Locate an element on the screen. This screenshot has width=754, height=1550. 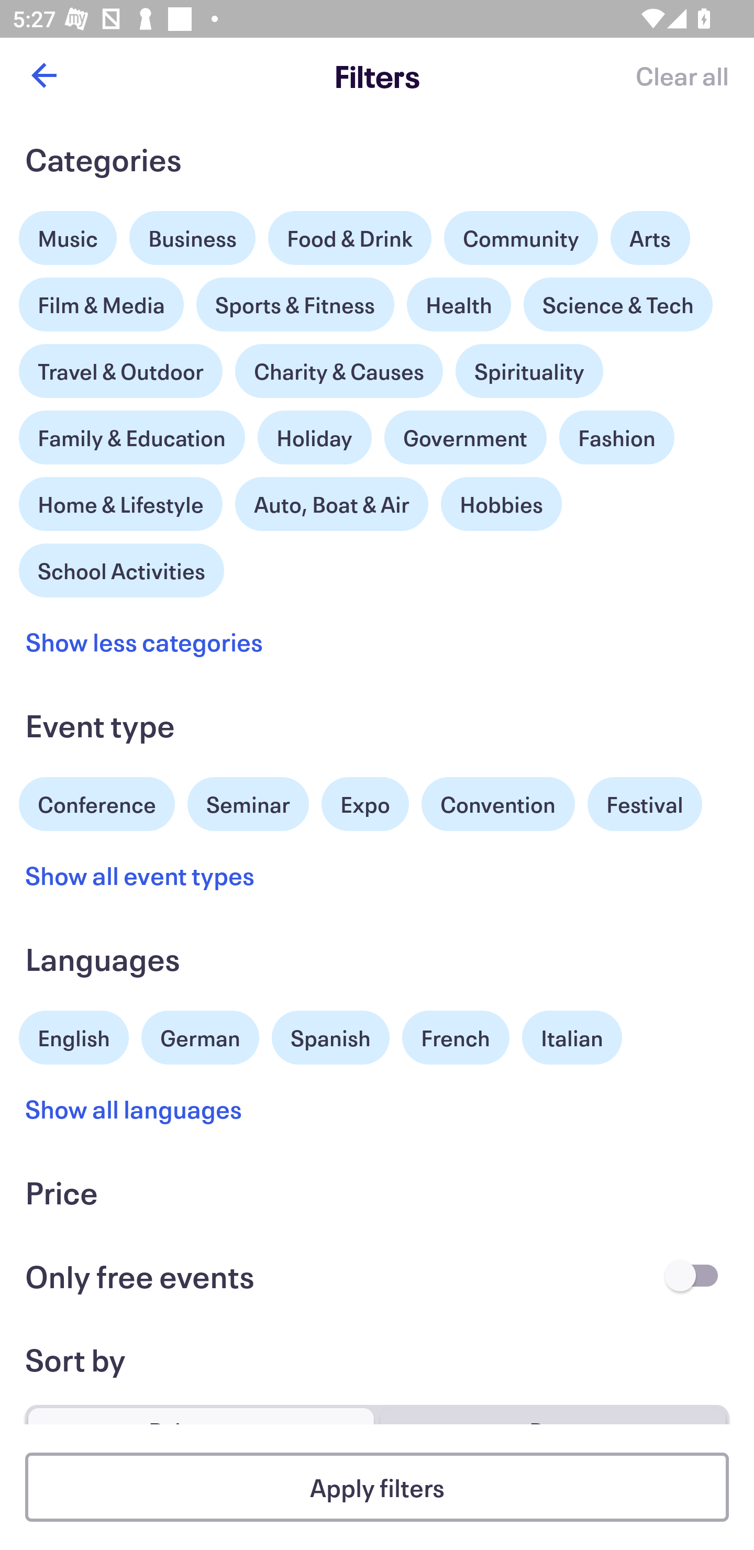
Home & Lifestyle is located at coordinates (120, 500).